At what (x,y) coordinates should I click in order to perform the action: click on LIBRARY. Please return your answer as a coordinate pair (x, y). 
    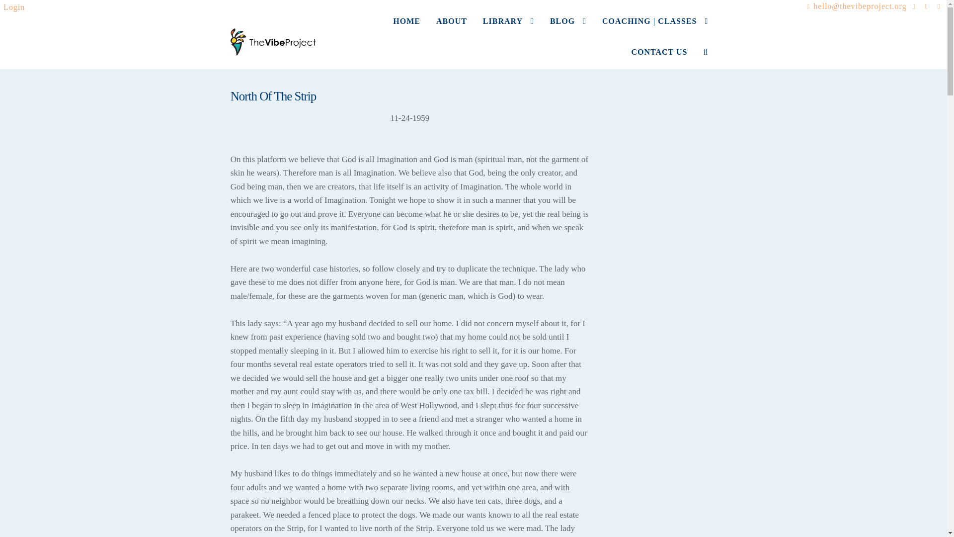
    Looking at the image, I should click on (508, 30).